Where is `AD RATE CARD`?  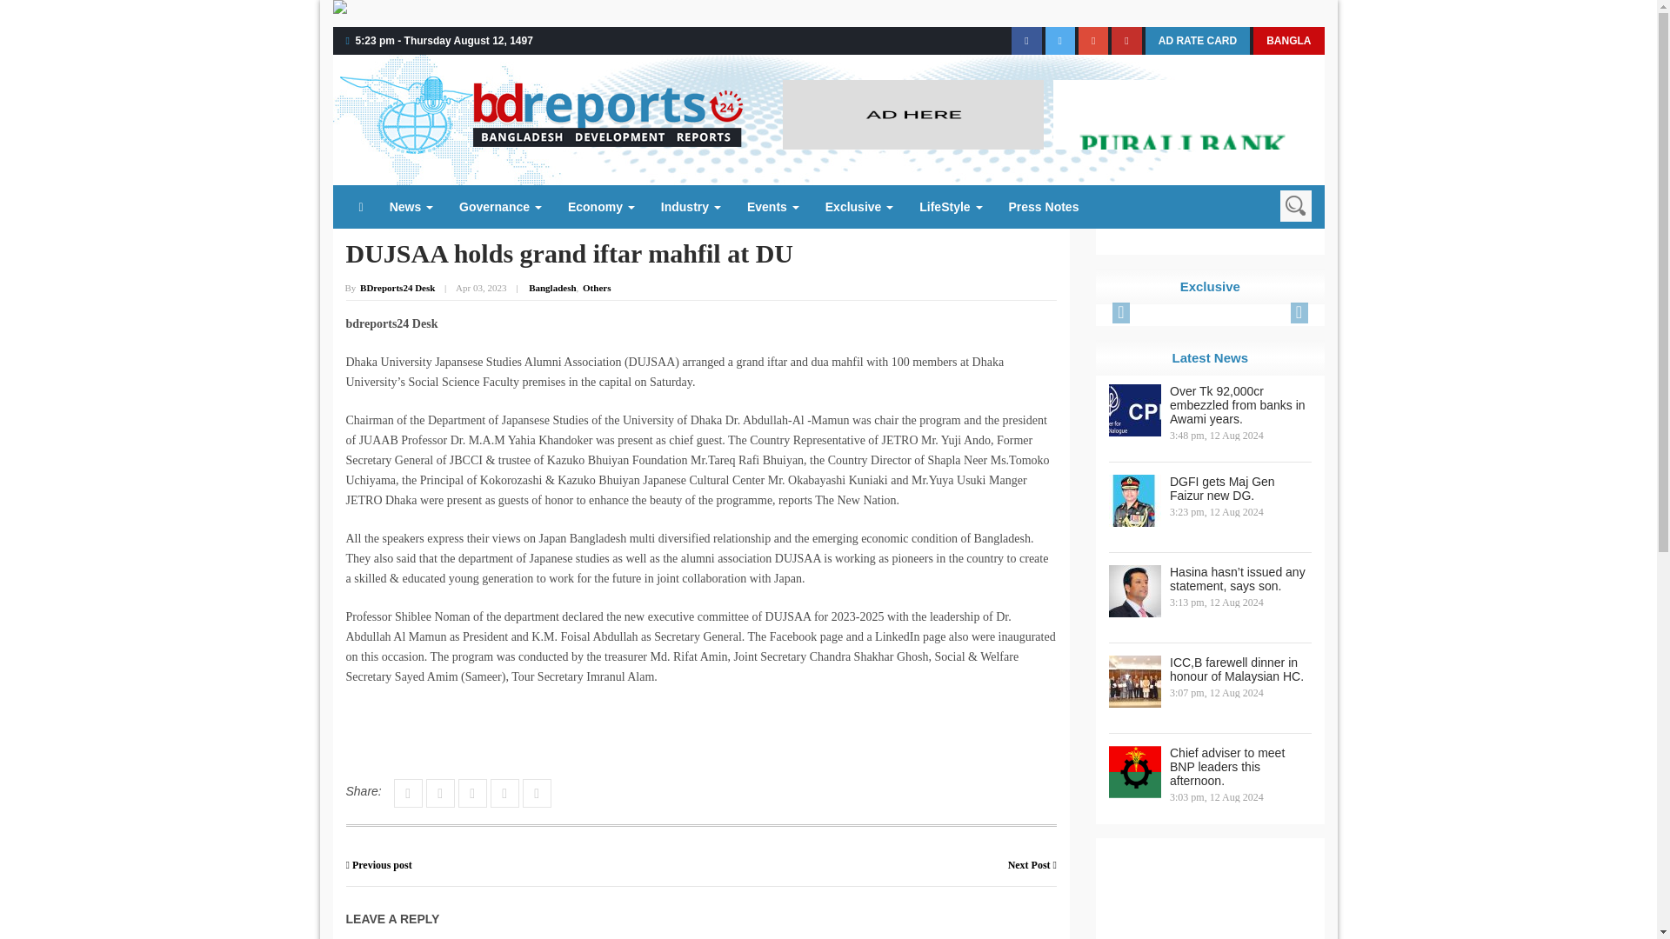 AD RATE CARD is located at coordinates (1197, 40).